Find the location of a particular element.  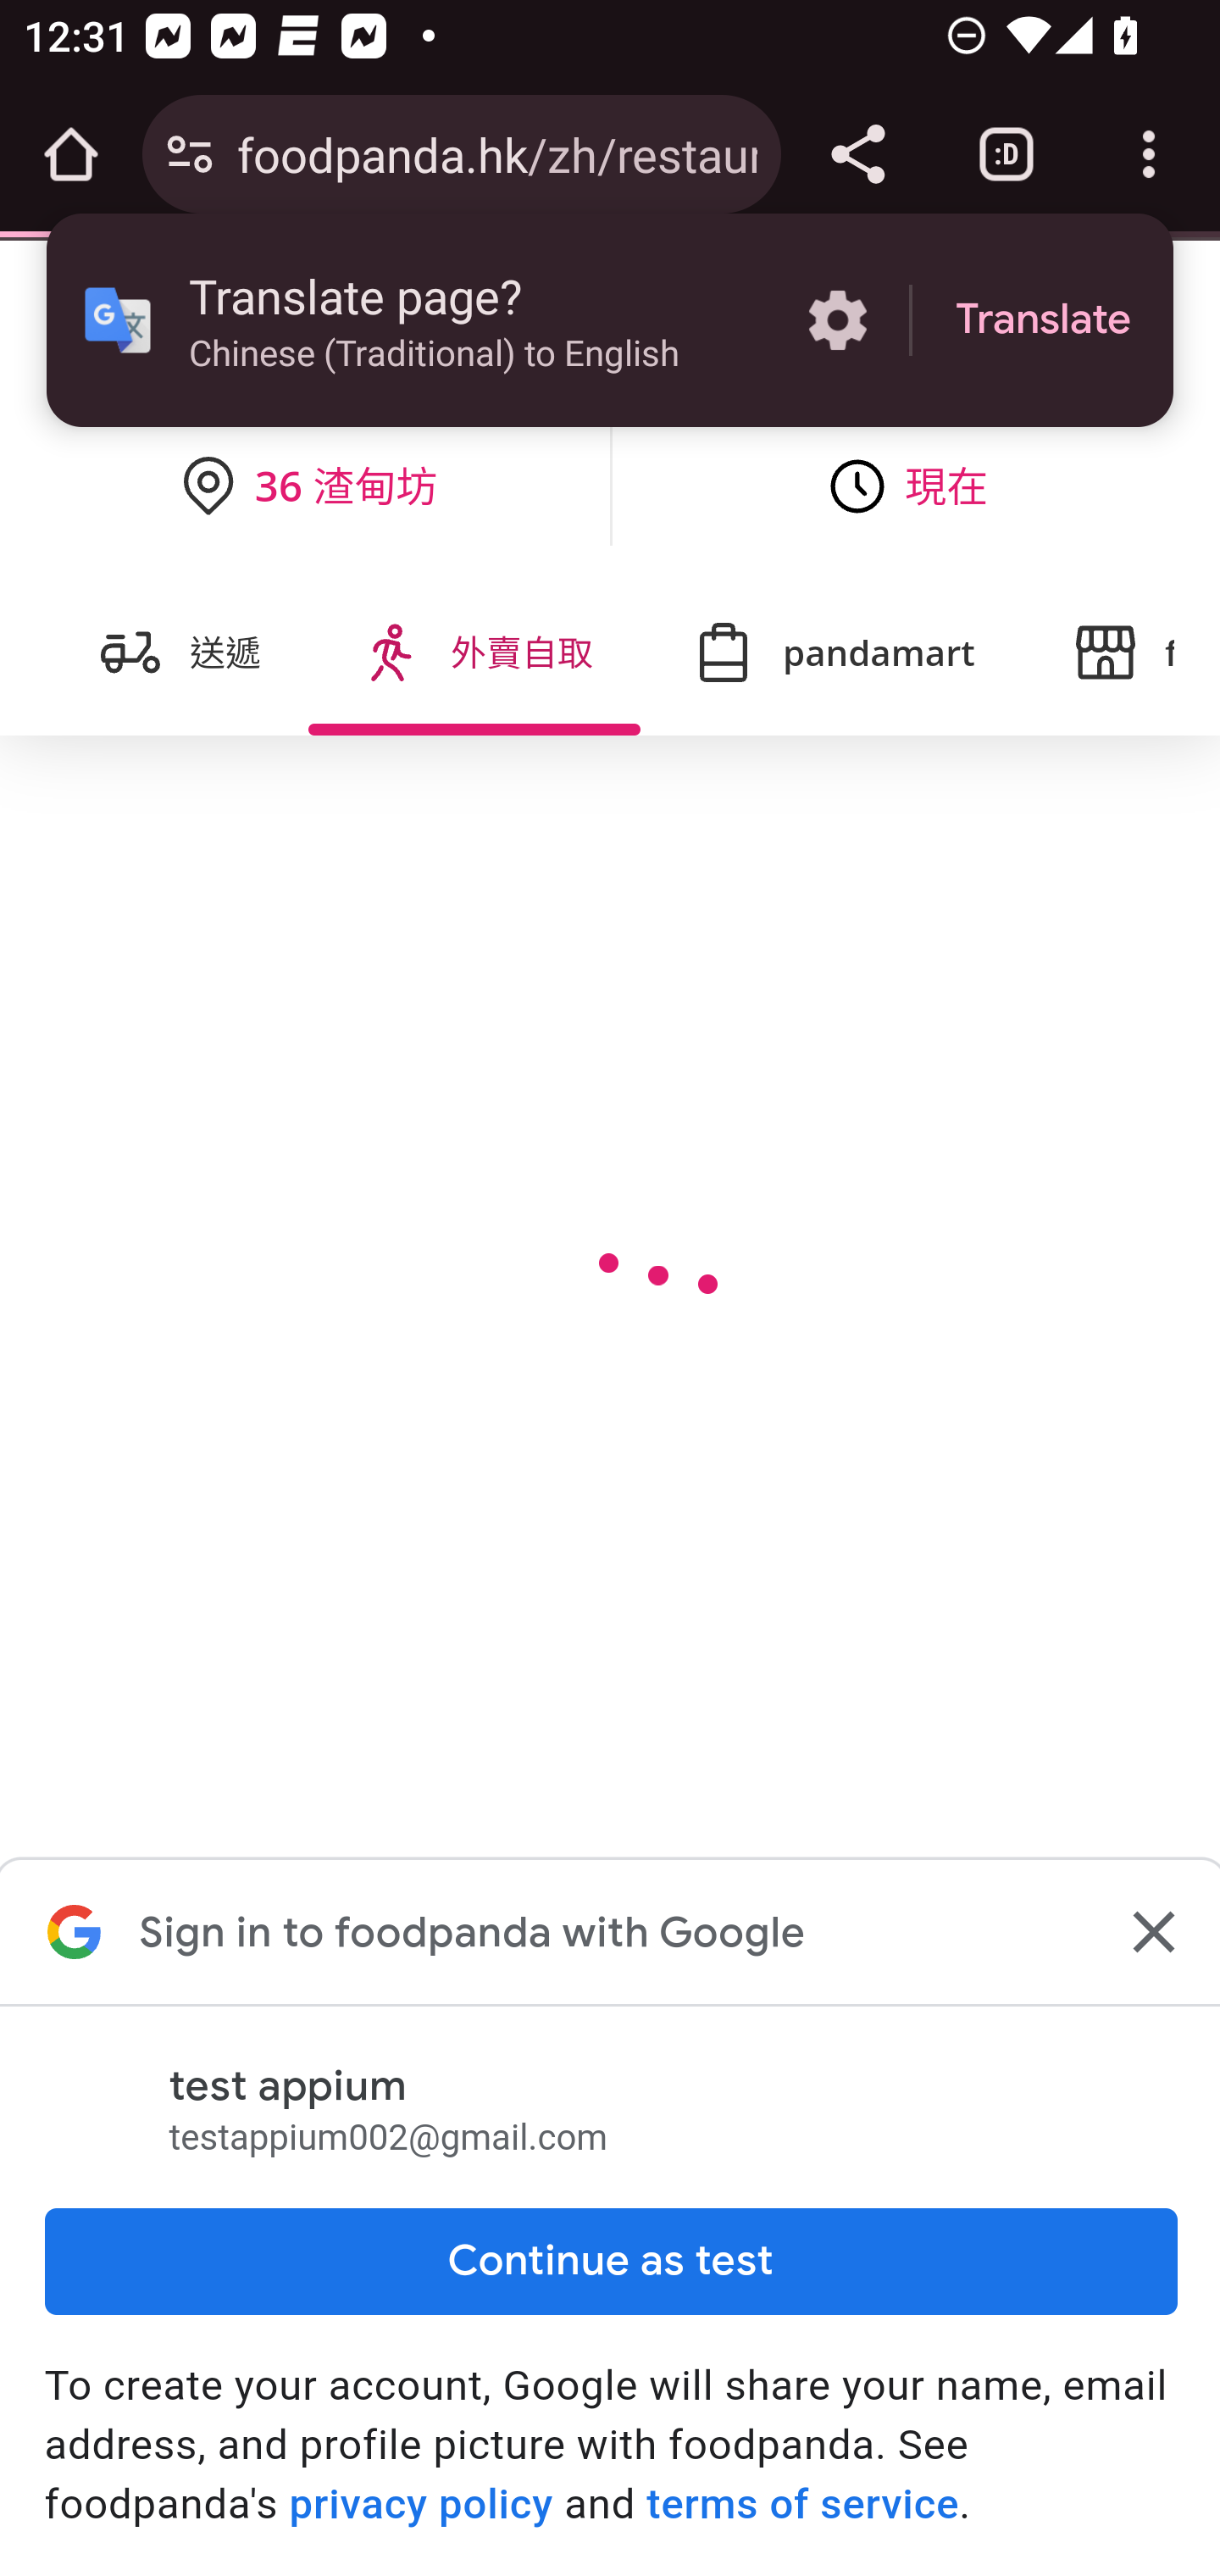

外賣自取 is located at coordinates (475, 652).